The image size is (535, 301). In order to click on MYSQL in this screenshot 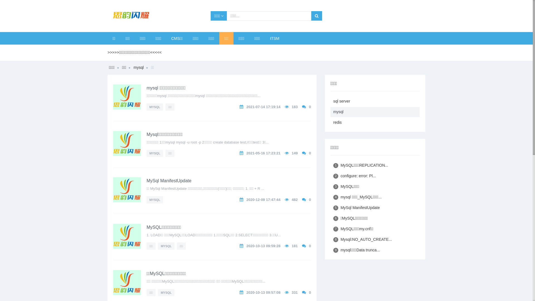, I will do `click(166, 293)`.